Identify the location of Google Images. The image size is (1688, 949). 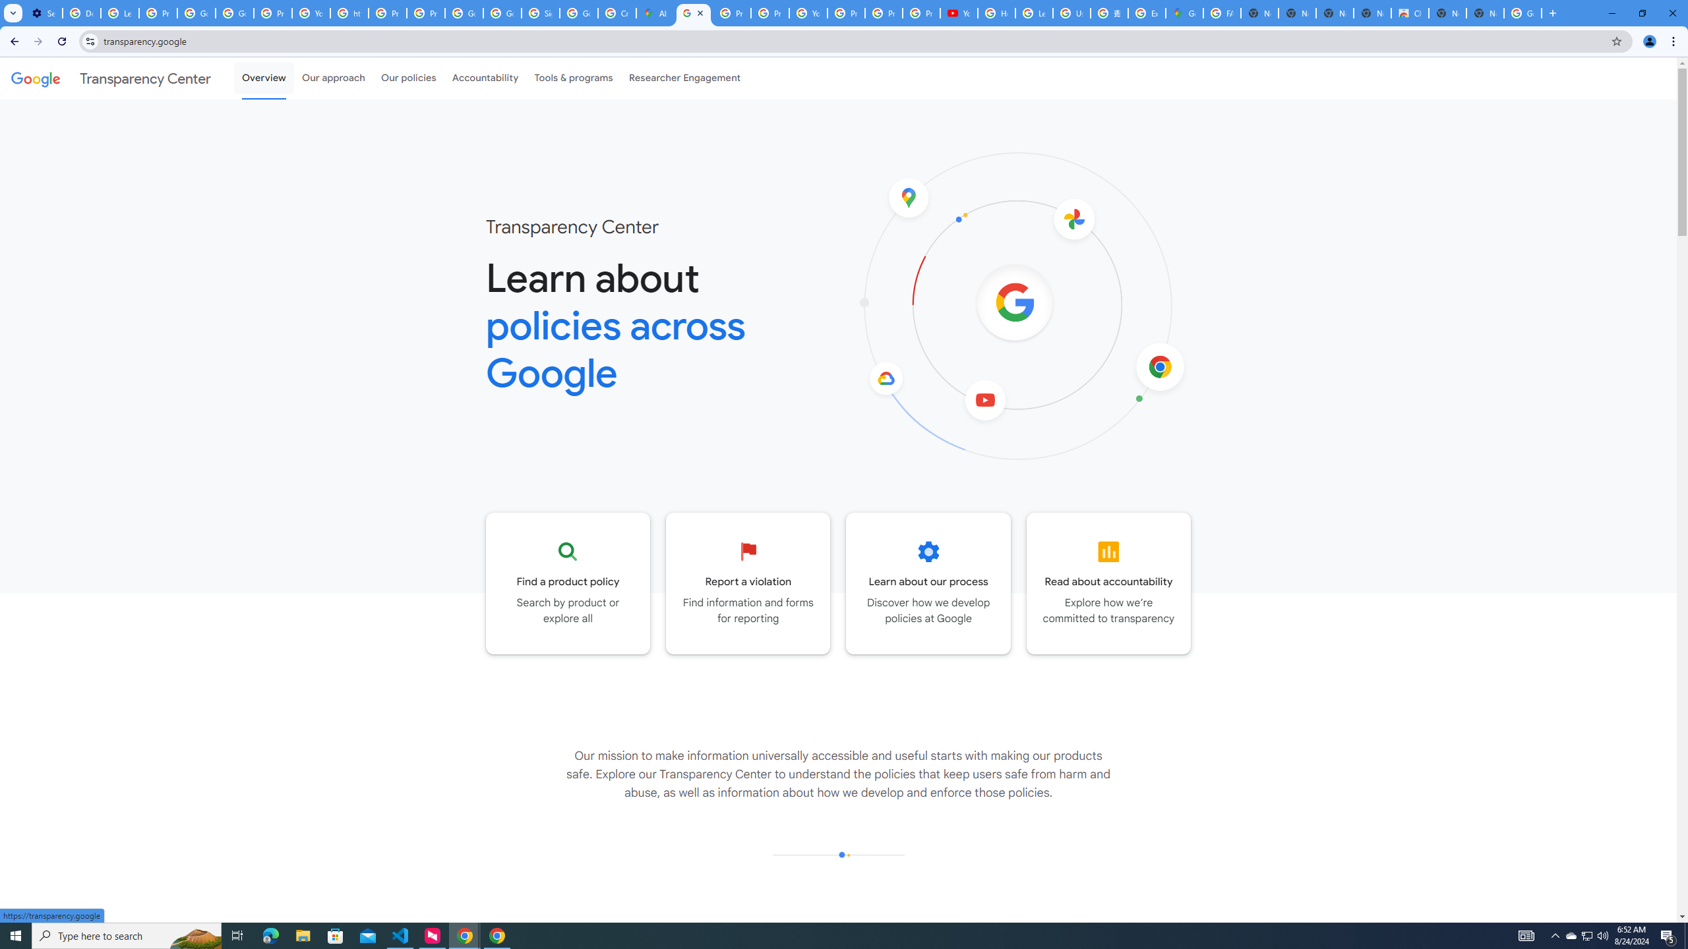
(1523, 13).